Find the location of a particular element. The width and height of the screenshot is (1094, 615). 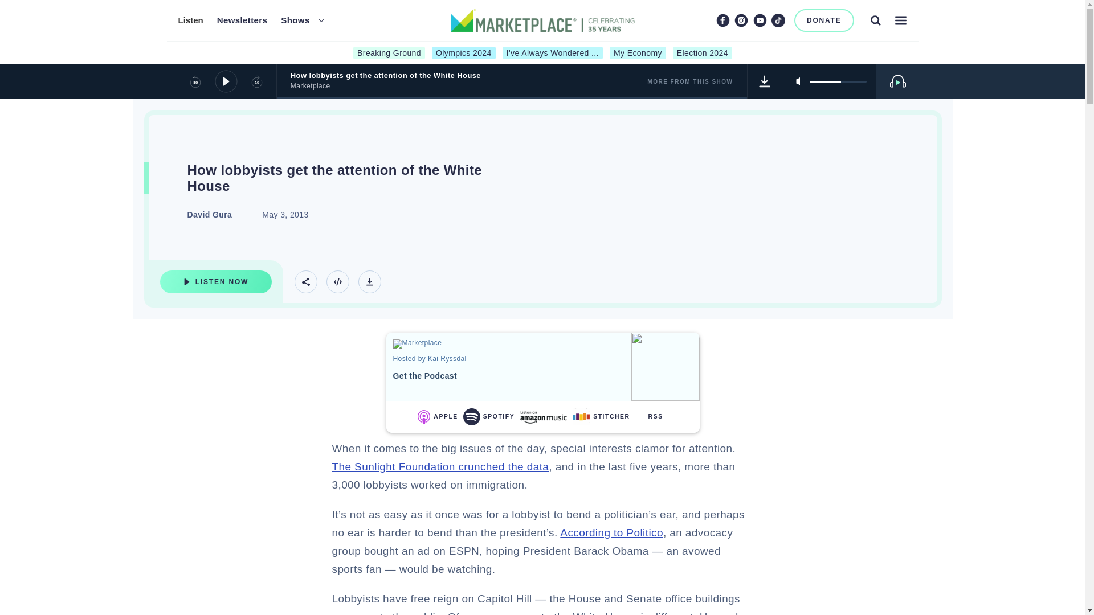

5 is located at coordinates (838, 81).